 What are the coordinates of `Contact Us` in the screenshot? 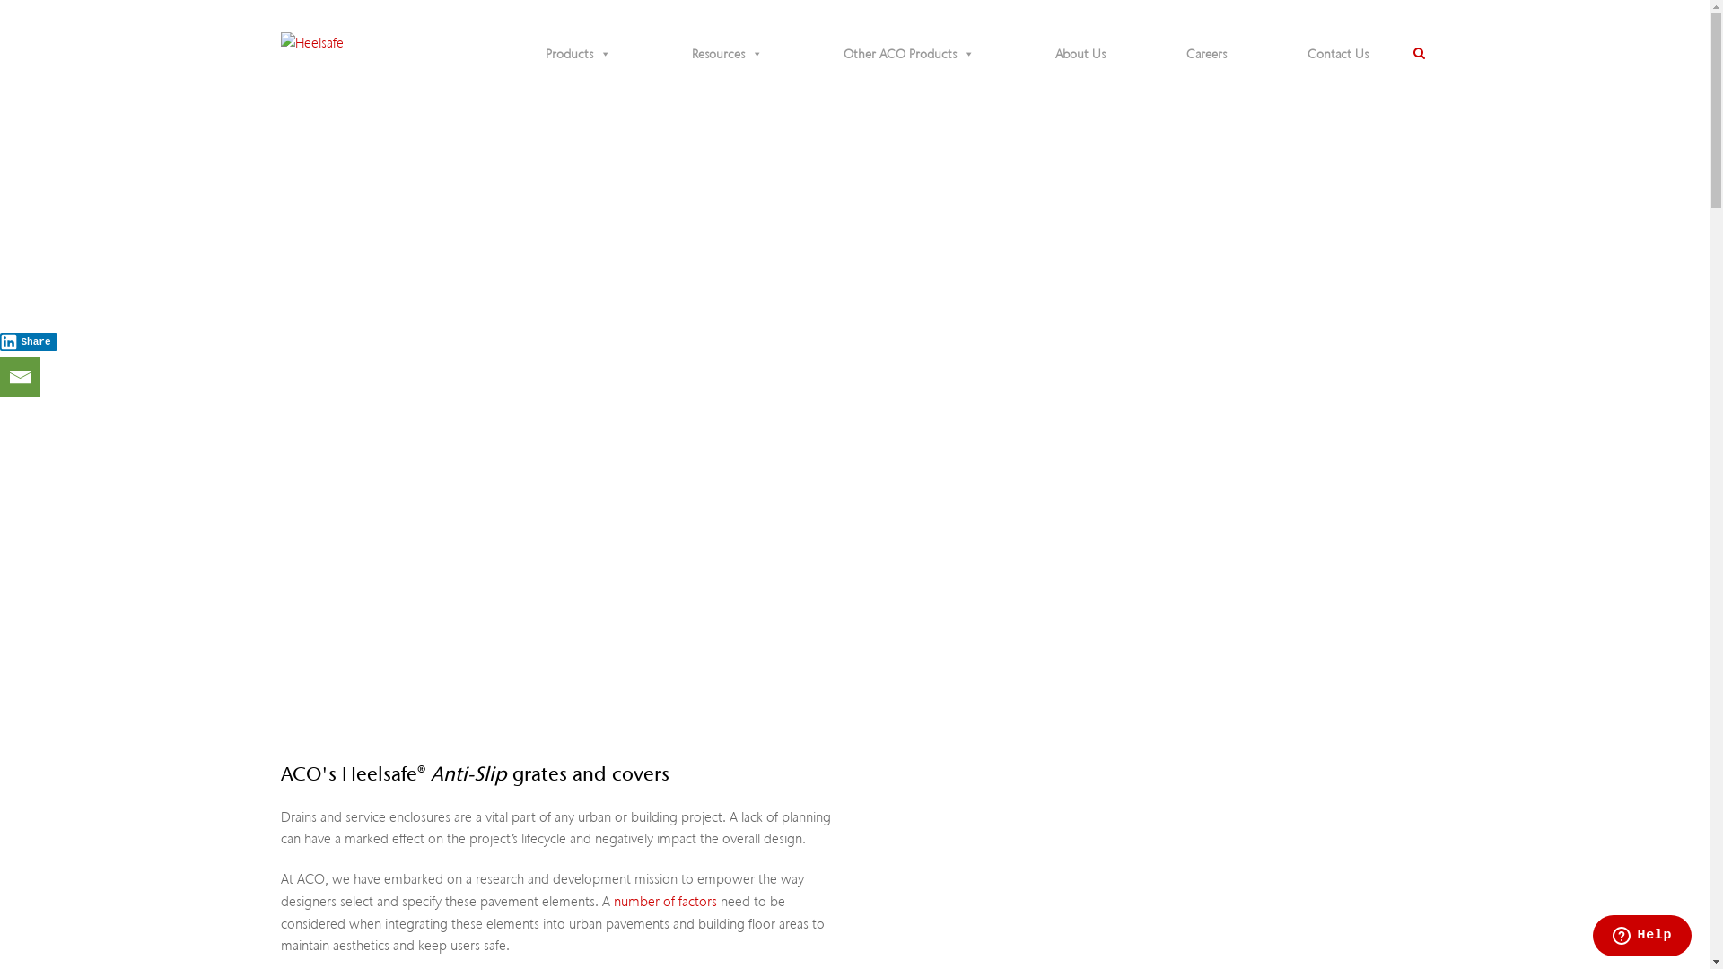 It's located at (1337, 54).